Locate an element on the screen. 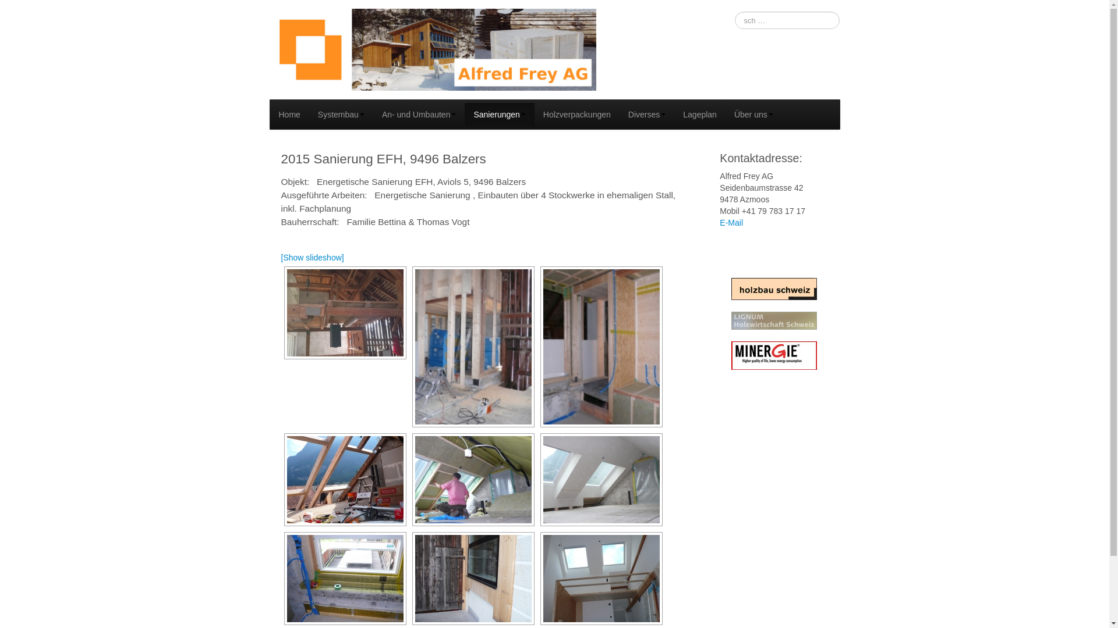 The image size is (1118, 628). Sanierungen is located at coordinates (500, 115).